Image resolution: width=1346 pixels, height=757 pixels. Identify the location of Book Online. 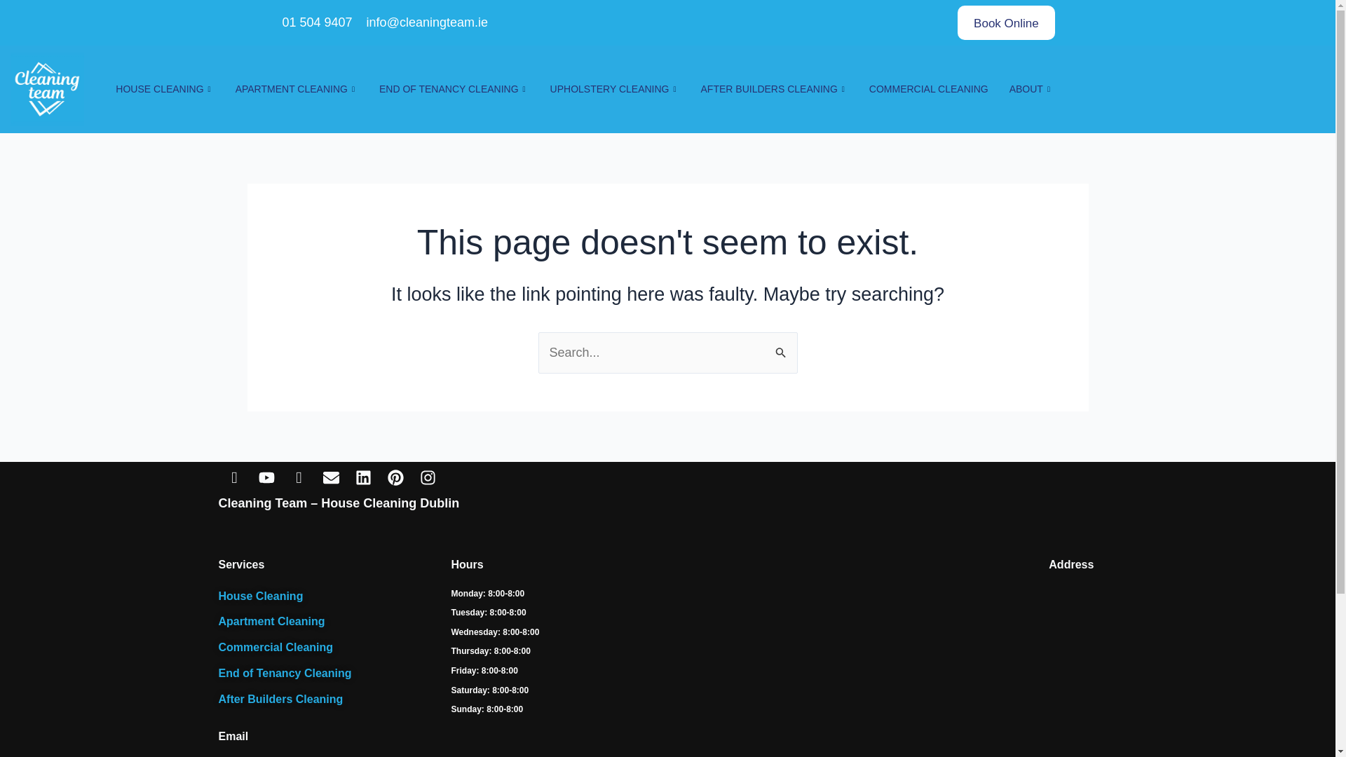
(1006, 22).